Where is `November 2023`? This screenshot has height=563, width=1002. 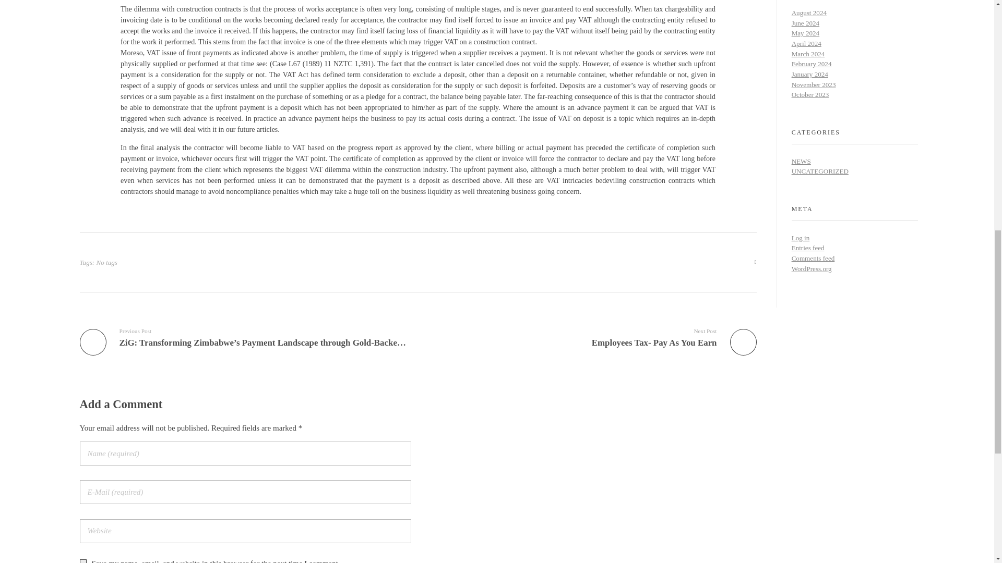
November 2023 is located at coordinates (813, 84).